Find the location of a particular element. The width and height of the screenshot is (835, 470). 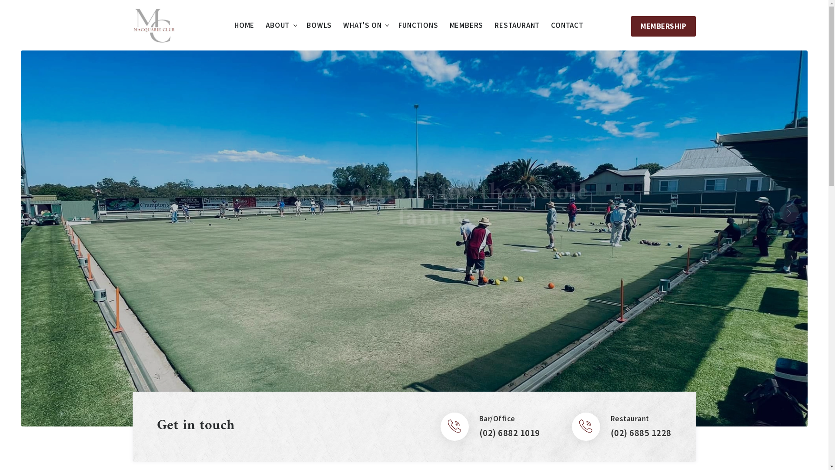

CONTACT is located at coordinates (567, 25).